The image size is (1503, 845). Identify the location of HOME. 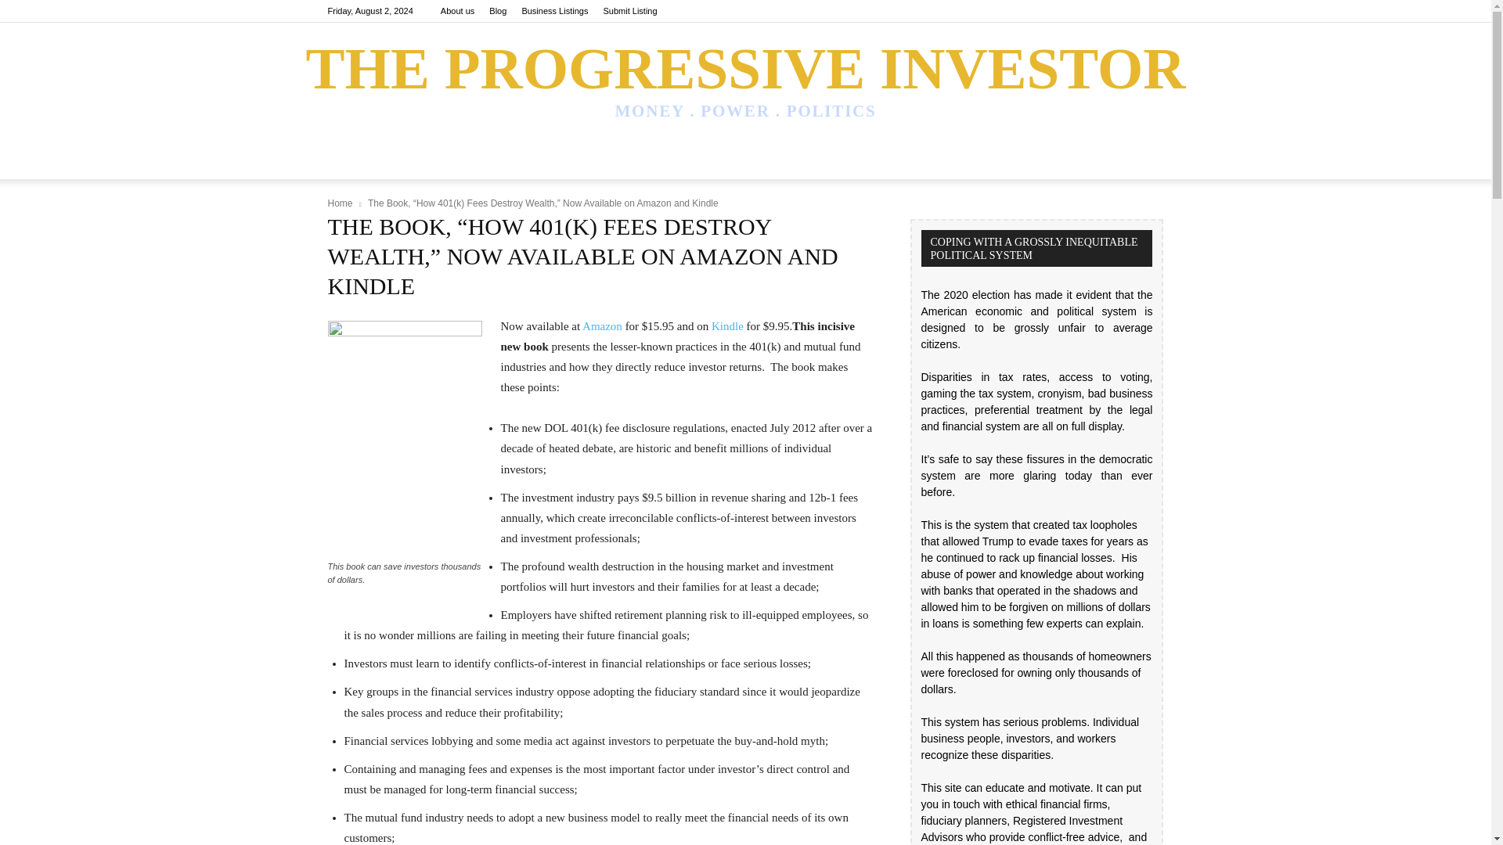
(354, 160).